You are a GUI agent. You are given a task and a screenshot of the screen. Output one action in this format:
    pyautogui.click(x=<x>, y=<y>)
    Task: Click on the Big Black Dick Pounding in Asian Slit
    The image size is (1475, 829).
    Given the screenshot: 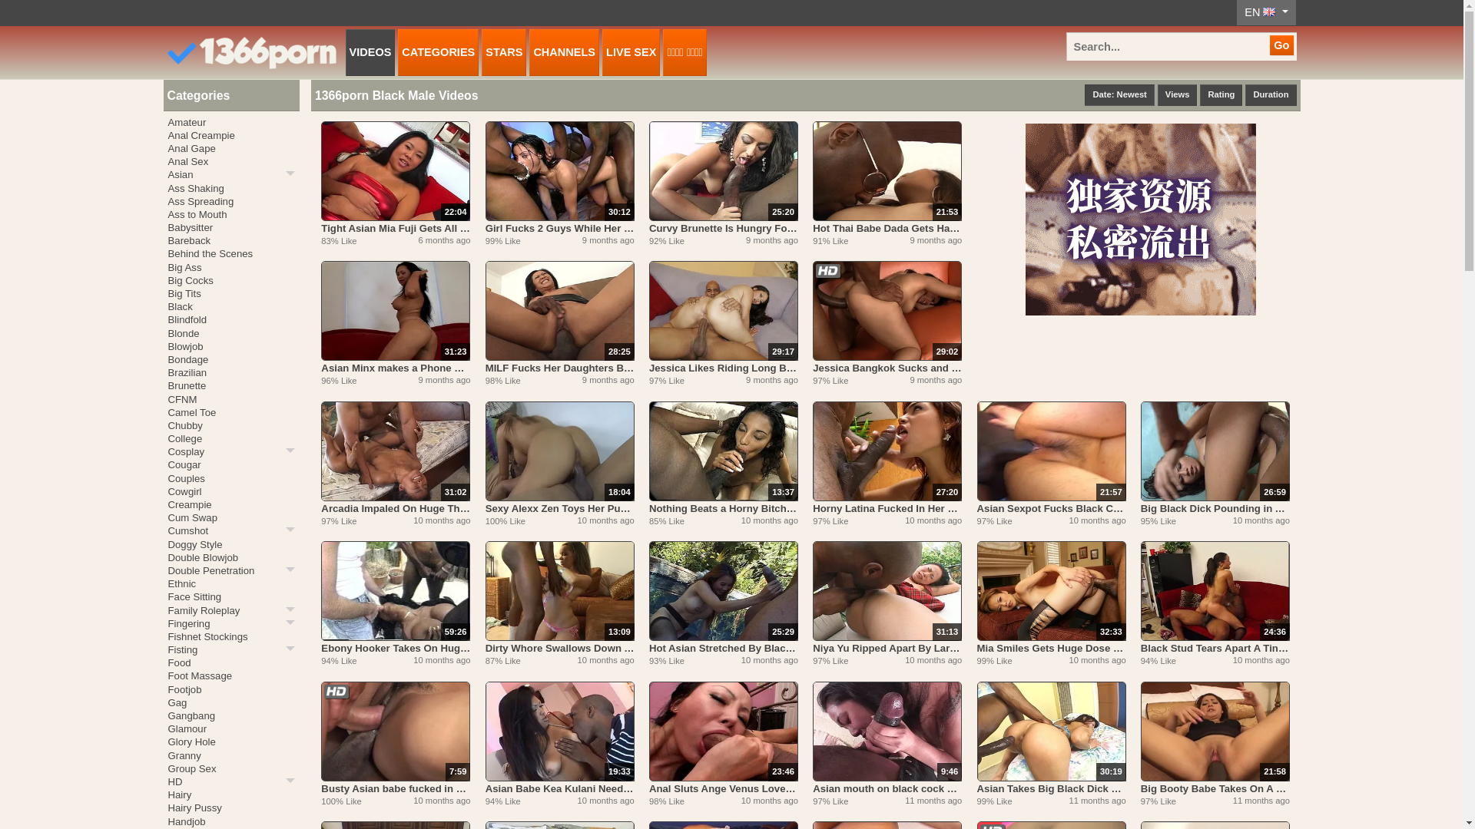 What is the action you would take?
    pyautogui.click(x=1215, y=508)
    